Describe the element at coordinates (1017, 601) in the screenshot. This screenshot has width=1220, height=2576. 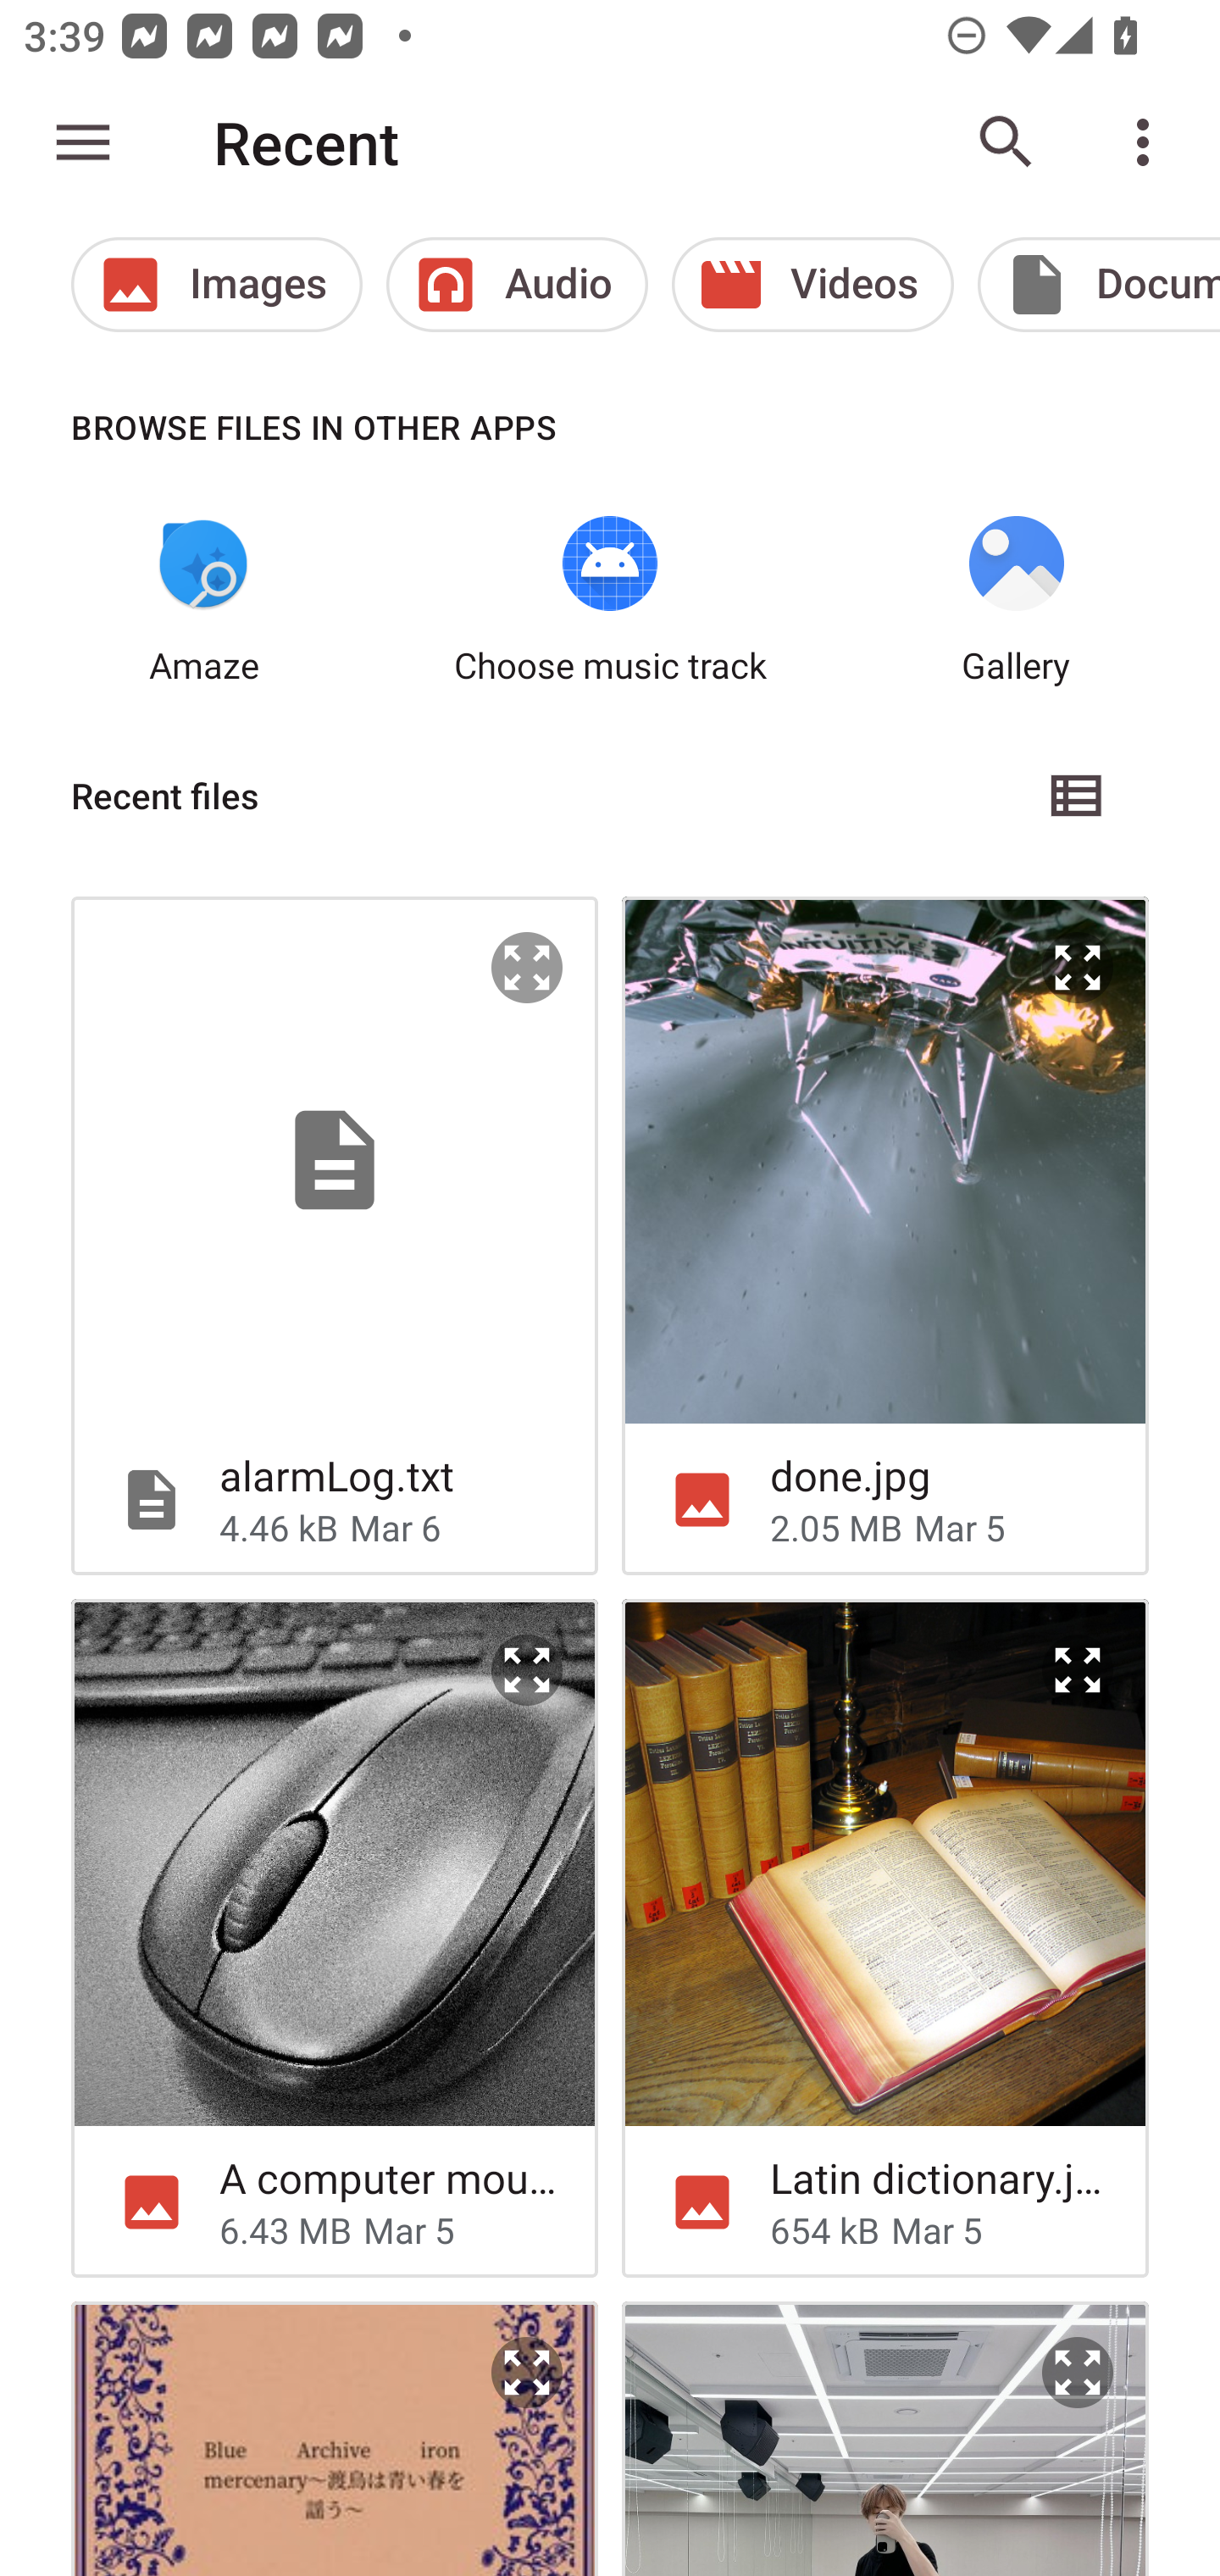
I see `Gallery` at that location.